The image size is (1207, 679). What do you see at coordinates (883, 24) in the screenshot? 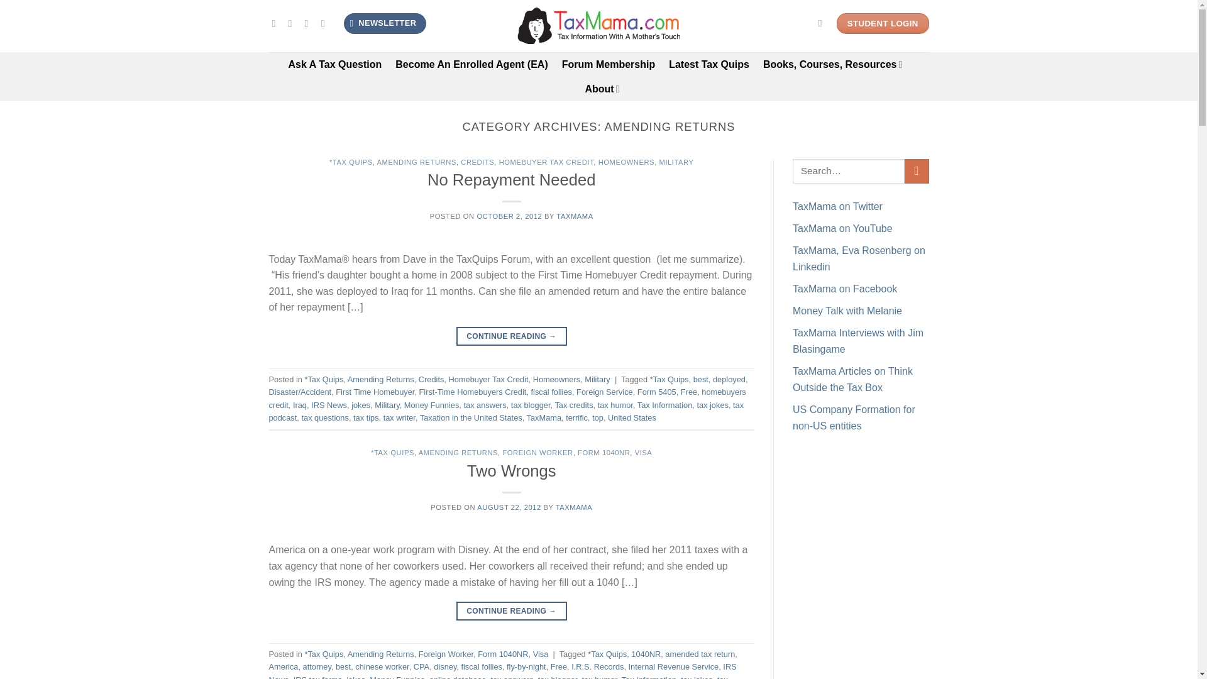
I see `STUDENT LOGIN` at bounding box center [883, 24].